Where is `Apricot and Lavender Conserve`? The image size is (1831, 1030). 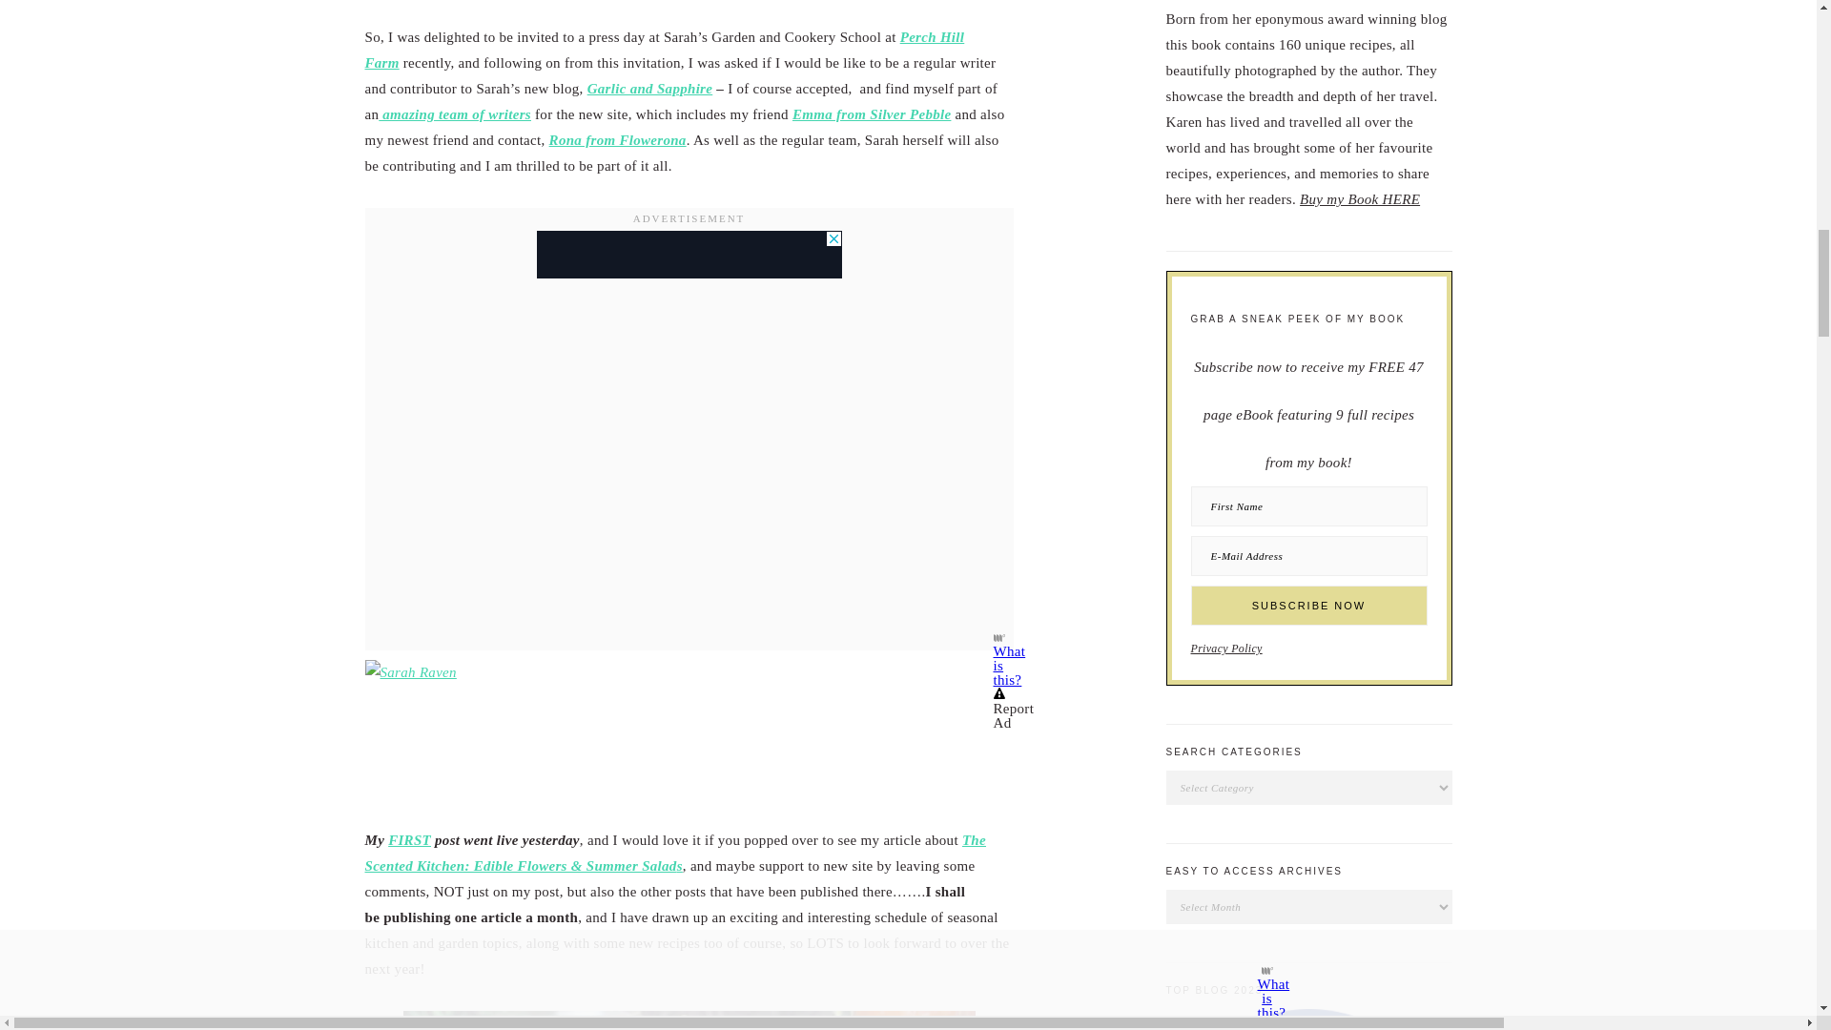
Apricot and Lavender Conserve is located at coordinates (689, 1020).